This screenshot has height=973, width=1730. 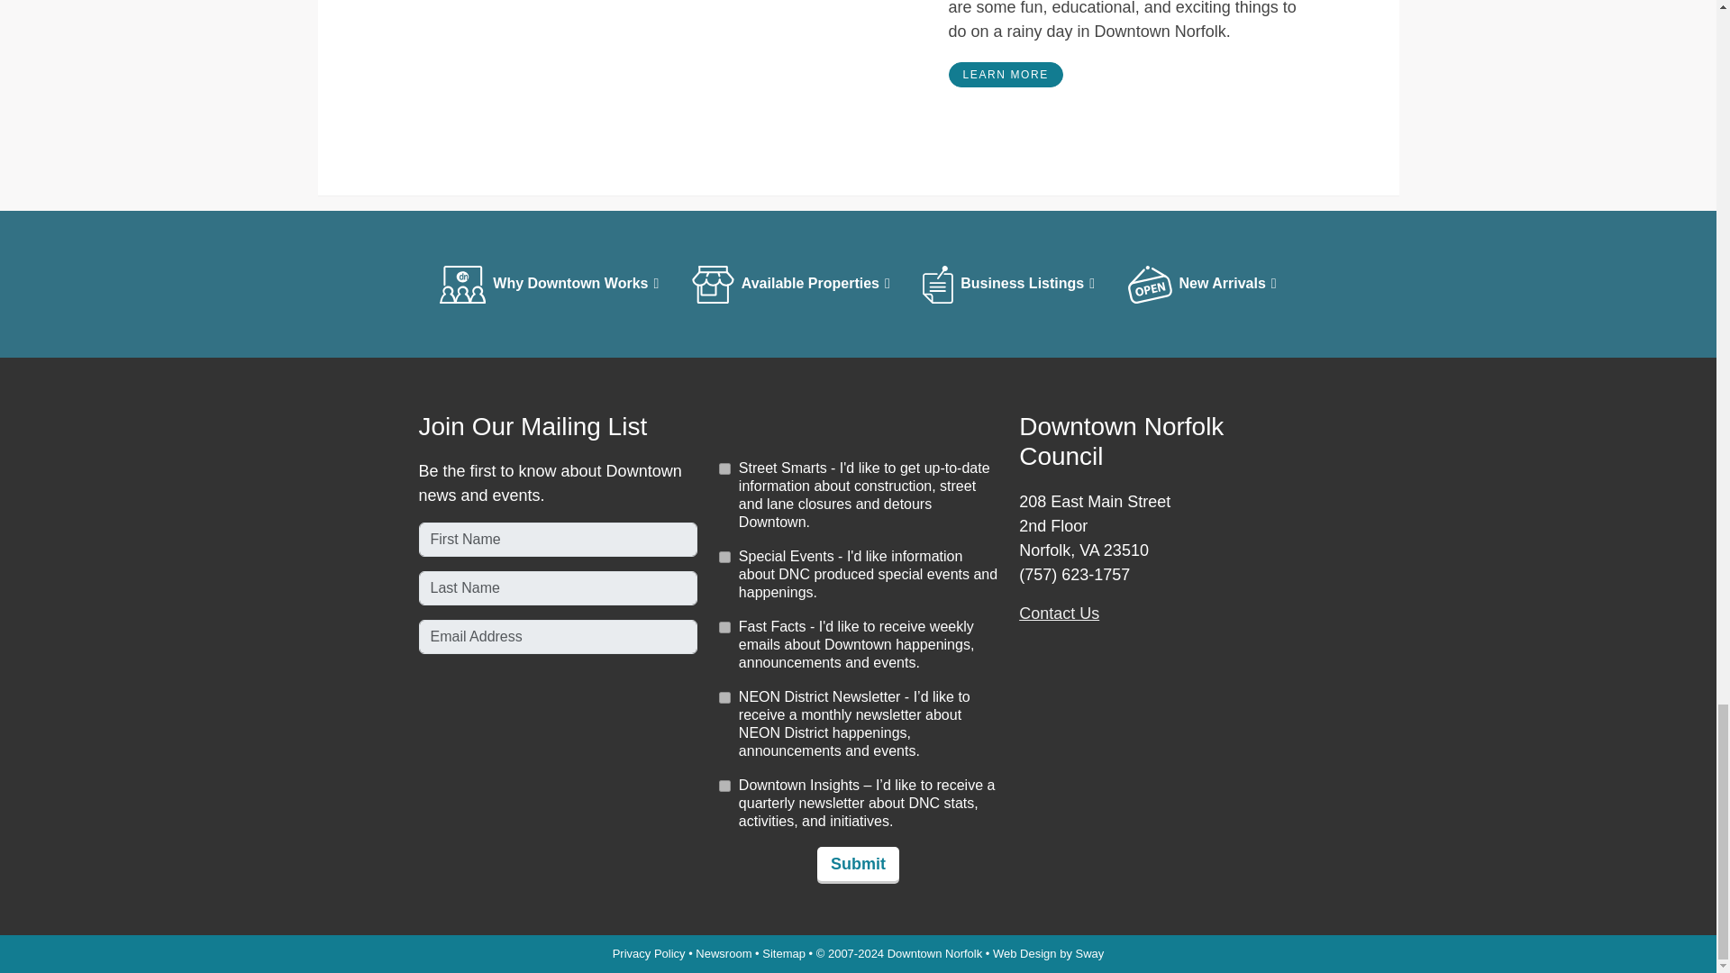 What do you see at coordinates (724, 468) in the screenshot?
I see `1` at bounding box center [724, 468].